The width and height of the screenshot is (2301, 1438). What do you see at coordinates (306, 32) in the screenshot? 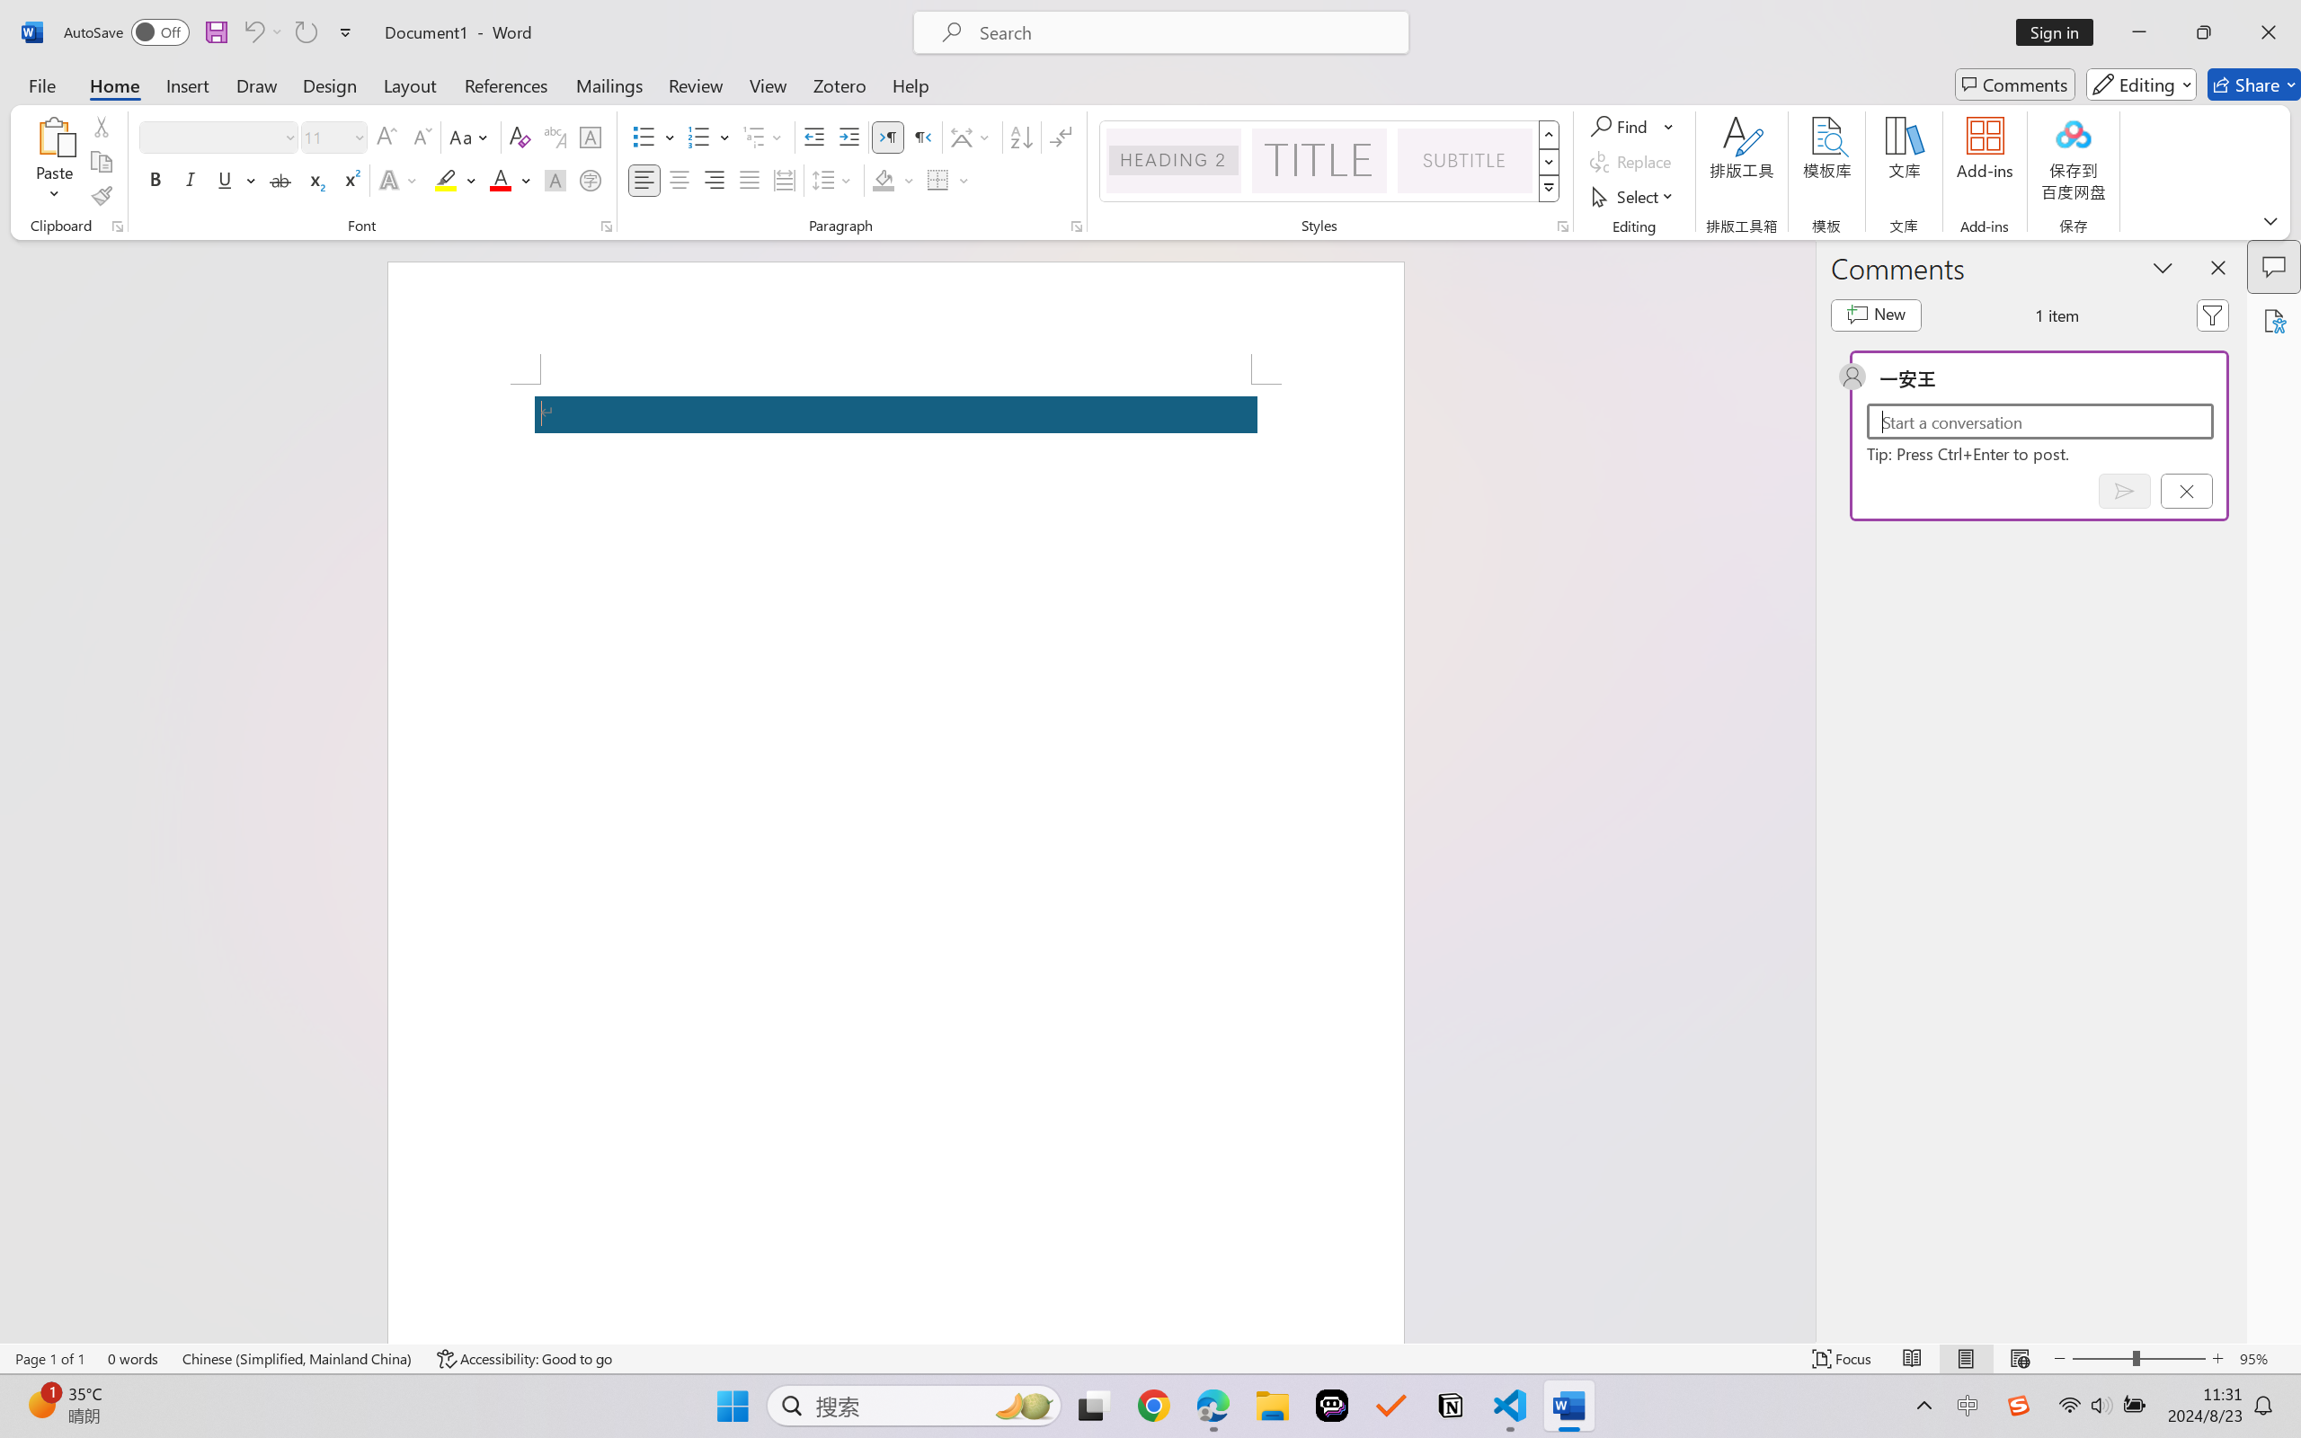
I see `Repeat Accessibility Checker` at bounding box center [306, 32].